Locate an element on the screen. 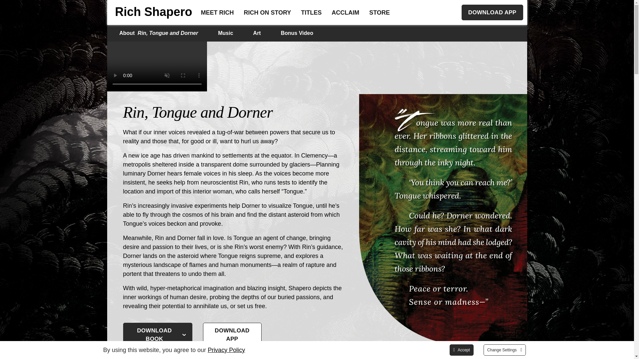 The width and height of the screenshot is (639, 359). Rich Shapero is located at coordinates (345, 12).